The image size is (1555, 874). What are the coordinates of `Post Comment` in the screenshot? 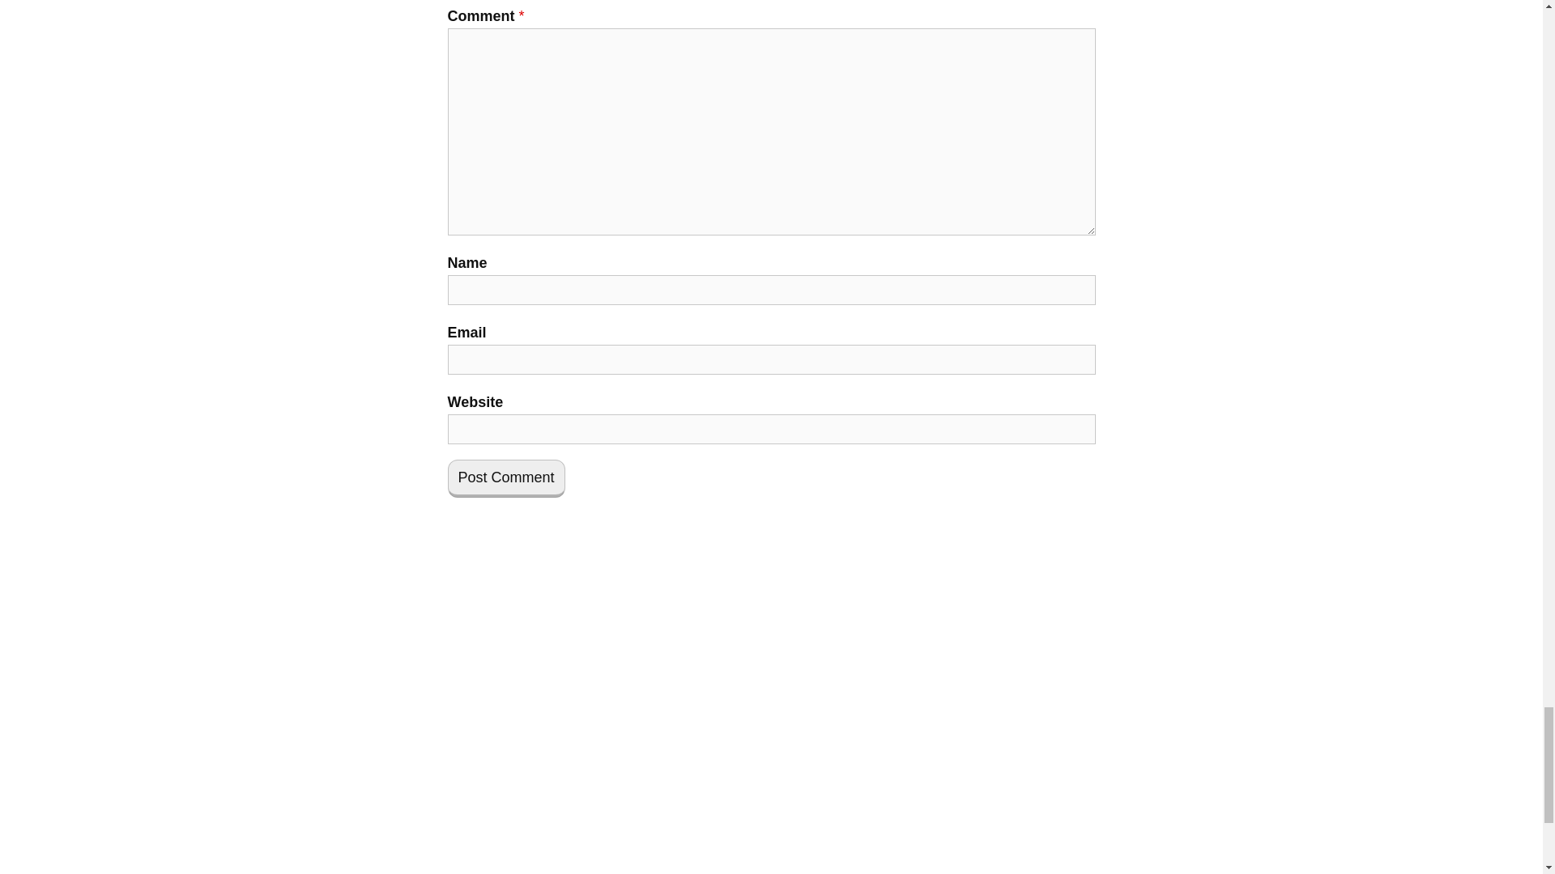 It's located at (505, 478).